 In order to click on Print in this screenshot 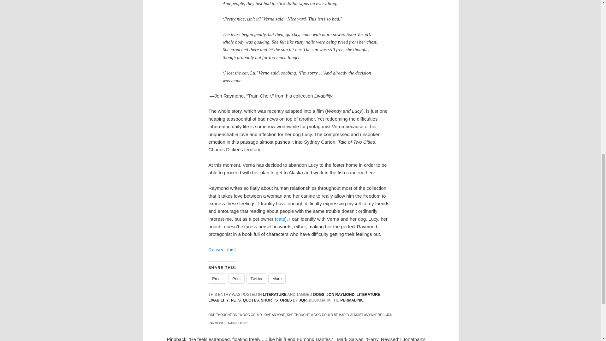, I will do `click(236, 278)`.